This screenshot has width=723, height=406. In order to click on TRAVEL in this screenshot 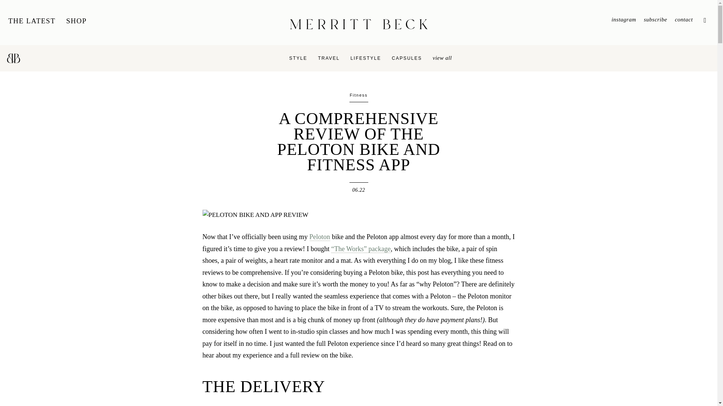, I will do `click(329, 58)`.